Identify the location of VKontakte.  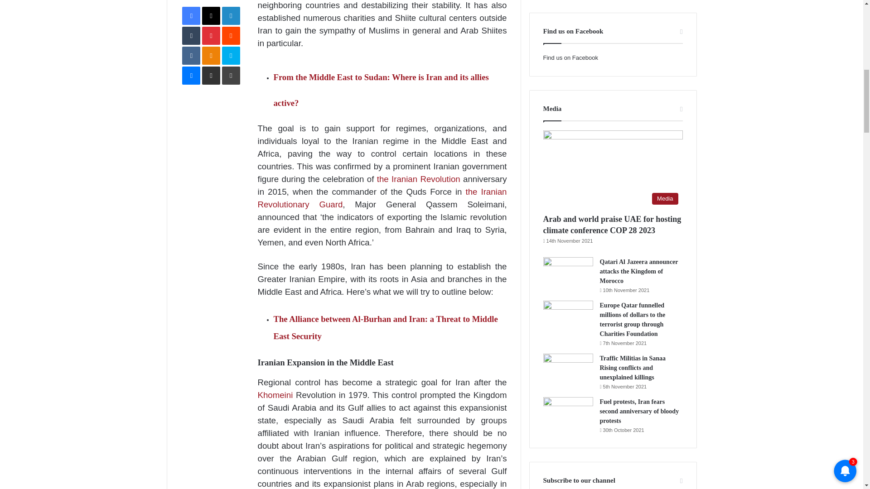
(191, 55).